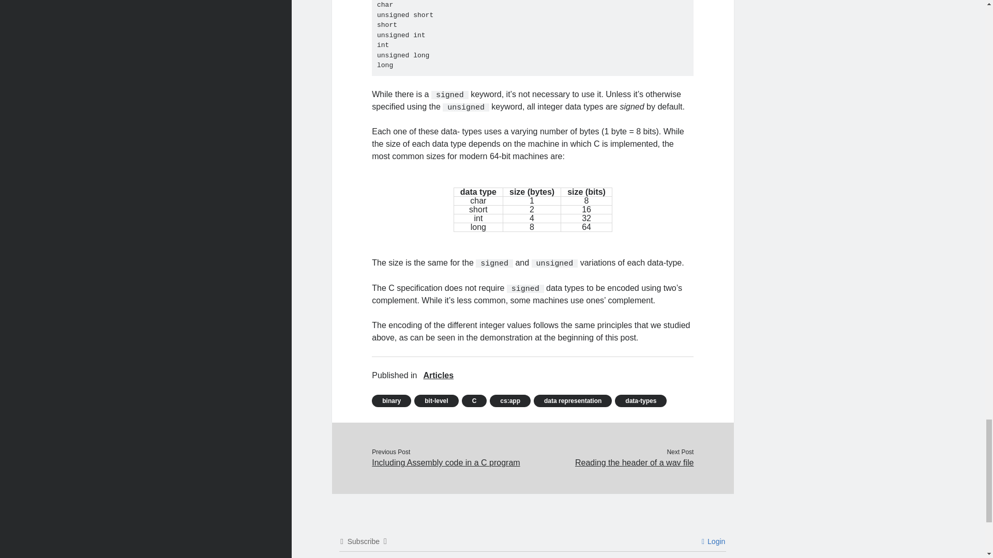 The width and height of the screenshot is (993, 558). What do you see at coordinates (438, 375) in the screenshot?
I see `View all posts in Articles` at bounding box center [438, 375].